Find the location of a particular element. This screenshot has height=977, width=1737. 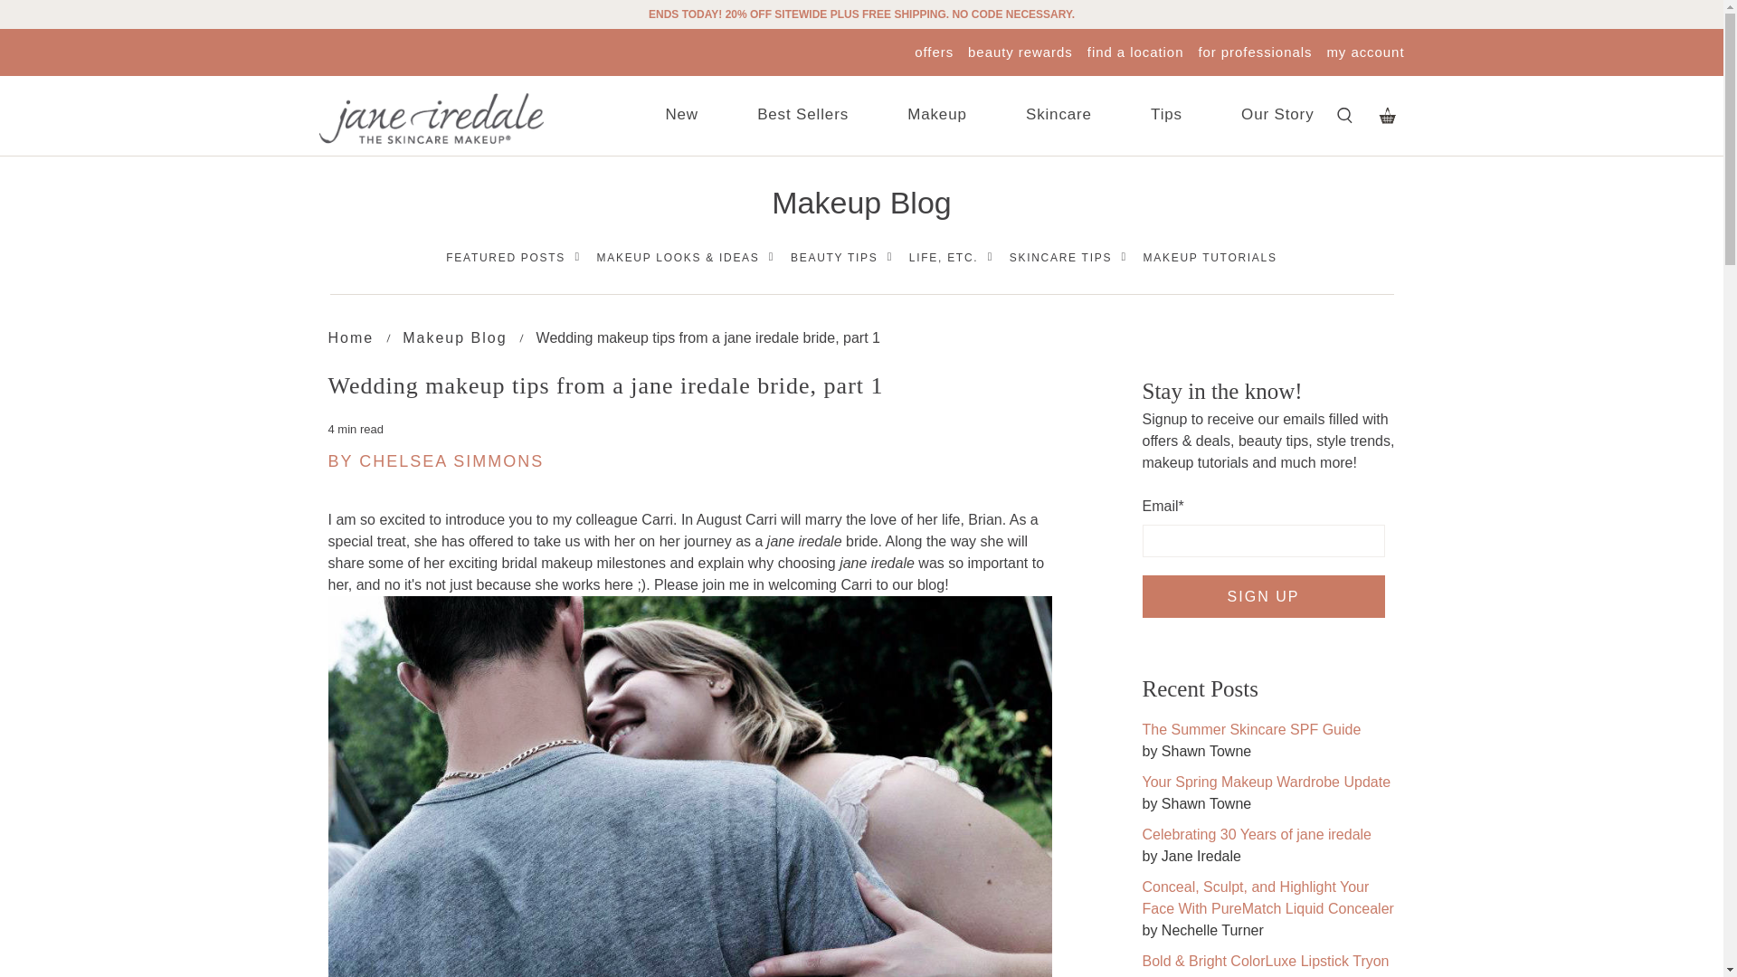

my account is located at coordinates (1364, 51).